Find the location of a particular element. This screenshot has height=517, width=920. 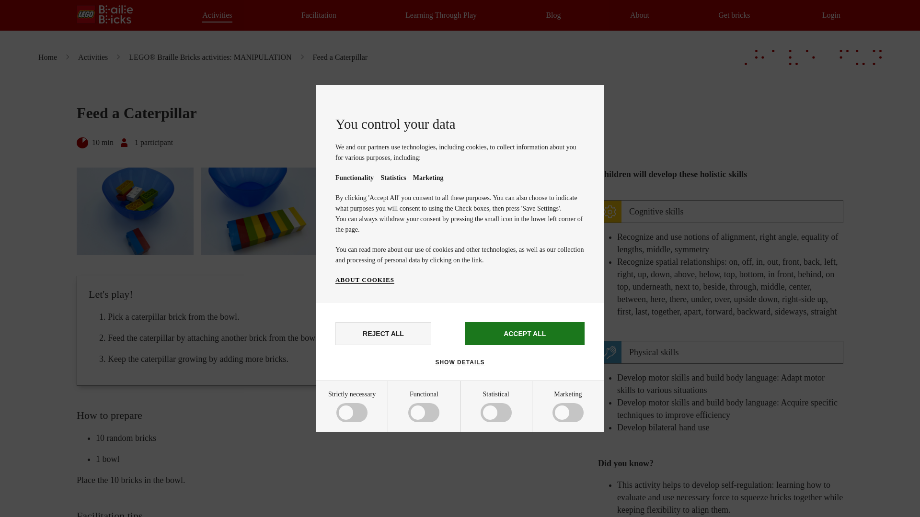

Facilitation is located at coordinates (319, 15).